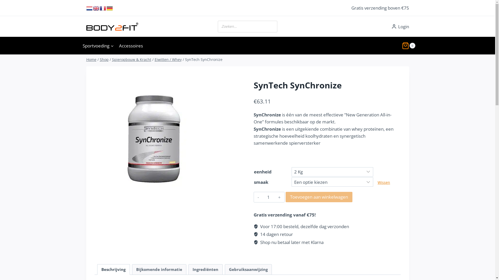  What do you see at coordinates (114, 270) in the screenshot?
I see `Beschrijving` at bounding box center [114, 270].